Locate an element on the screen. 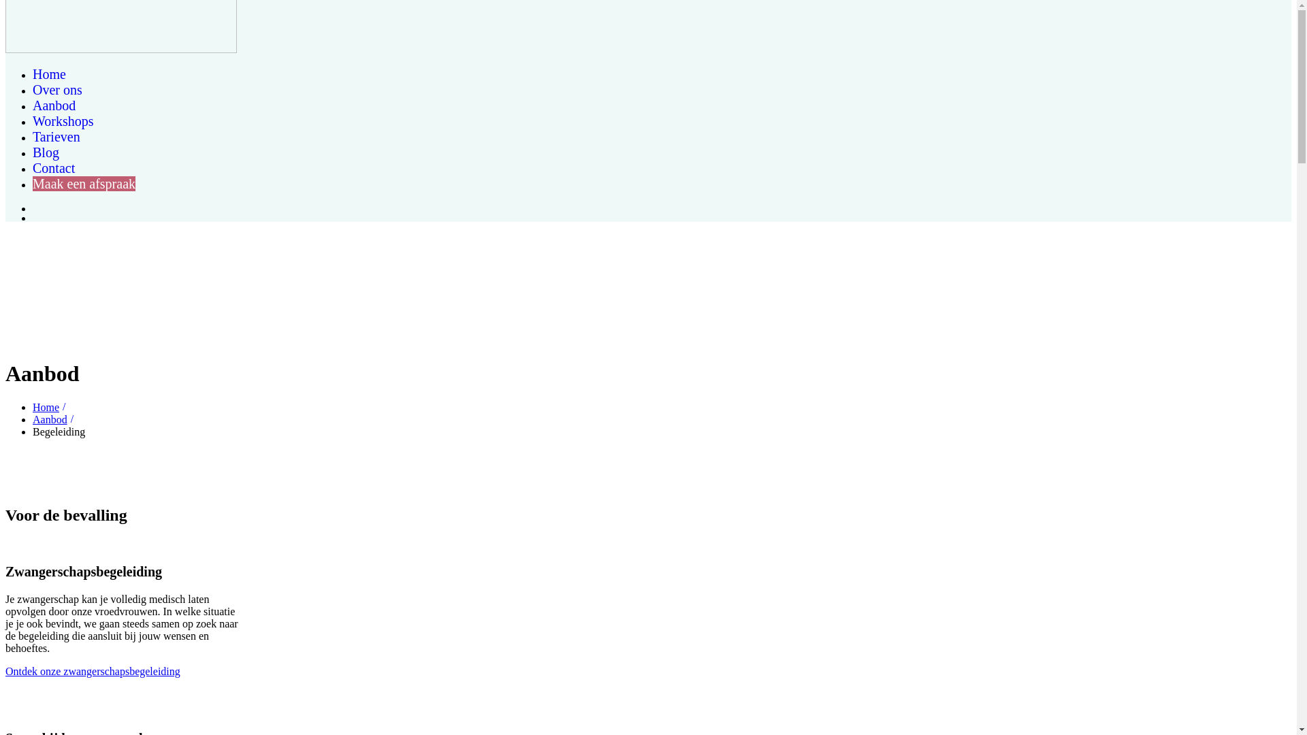 The height and width of the screenshot is (735, 1307). Over ons is located at coordinates (57, 90).